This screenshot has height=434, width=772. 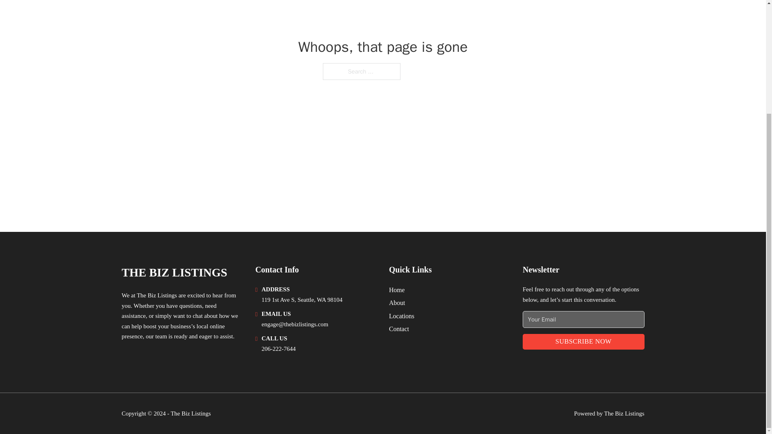 What do you see at coordinates (278, 348) in the screenshot?
I see `206-222-7644` at bounding box center [278, 348].